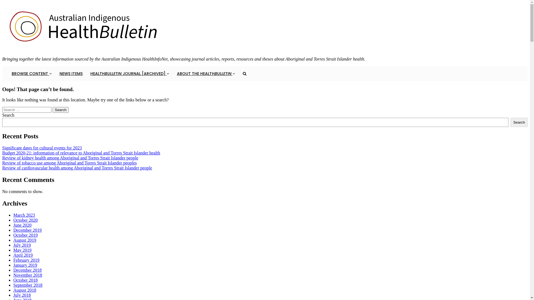 This screenshot has width=534, height=300. Describe the element at coordinates (42, 148) in the screenshot. I see `Significant dates for cultural events for 2023` at that location.